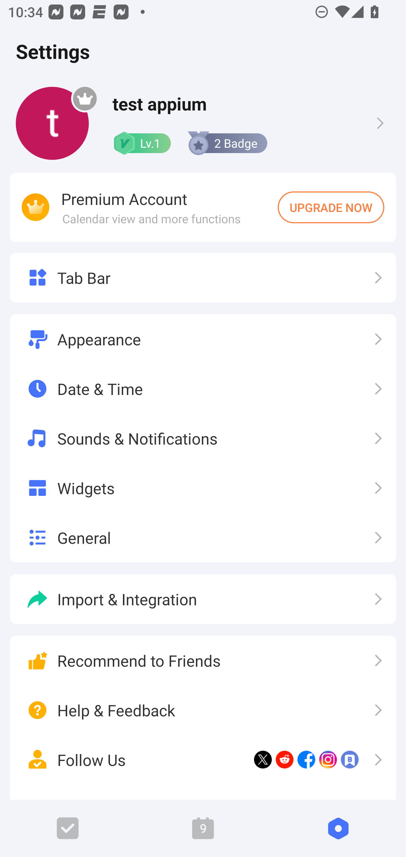  Describe the element at coordinates (203, 710) in the screenshot. I see `Help & Feedback` at that location.